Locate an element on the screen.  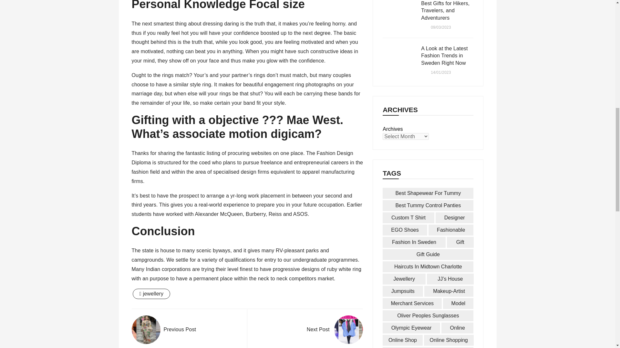
Fashion Designer: What To Know Before You Get is located at coordinates (348, 330).